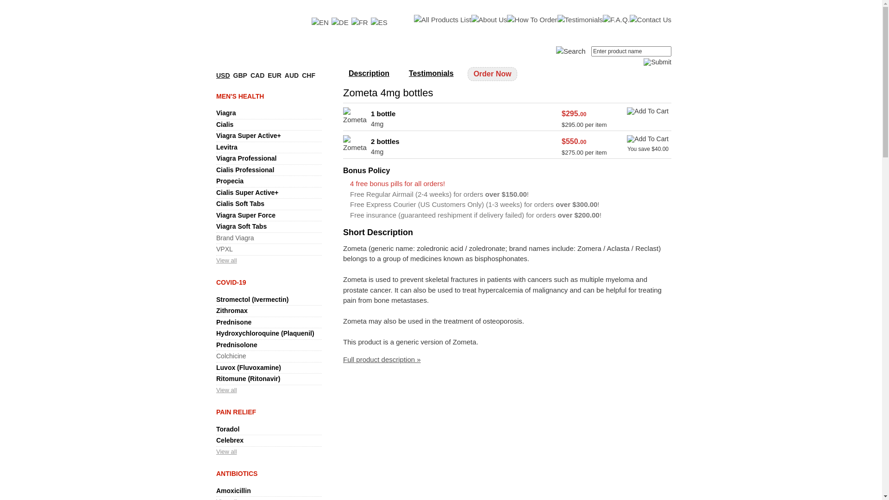 The image size is (889, 500). I want to click on View all, so click(227, 452).